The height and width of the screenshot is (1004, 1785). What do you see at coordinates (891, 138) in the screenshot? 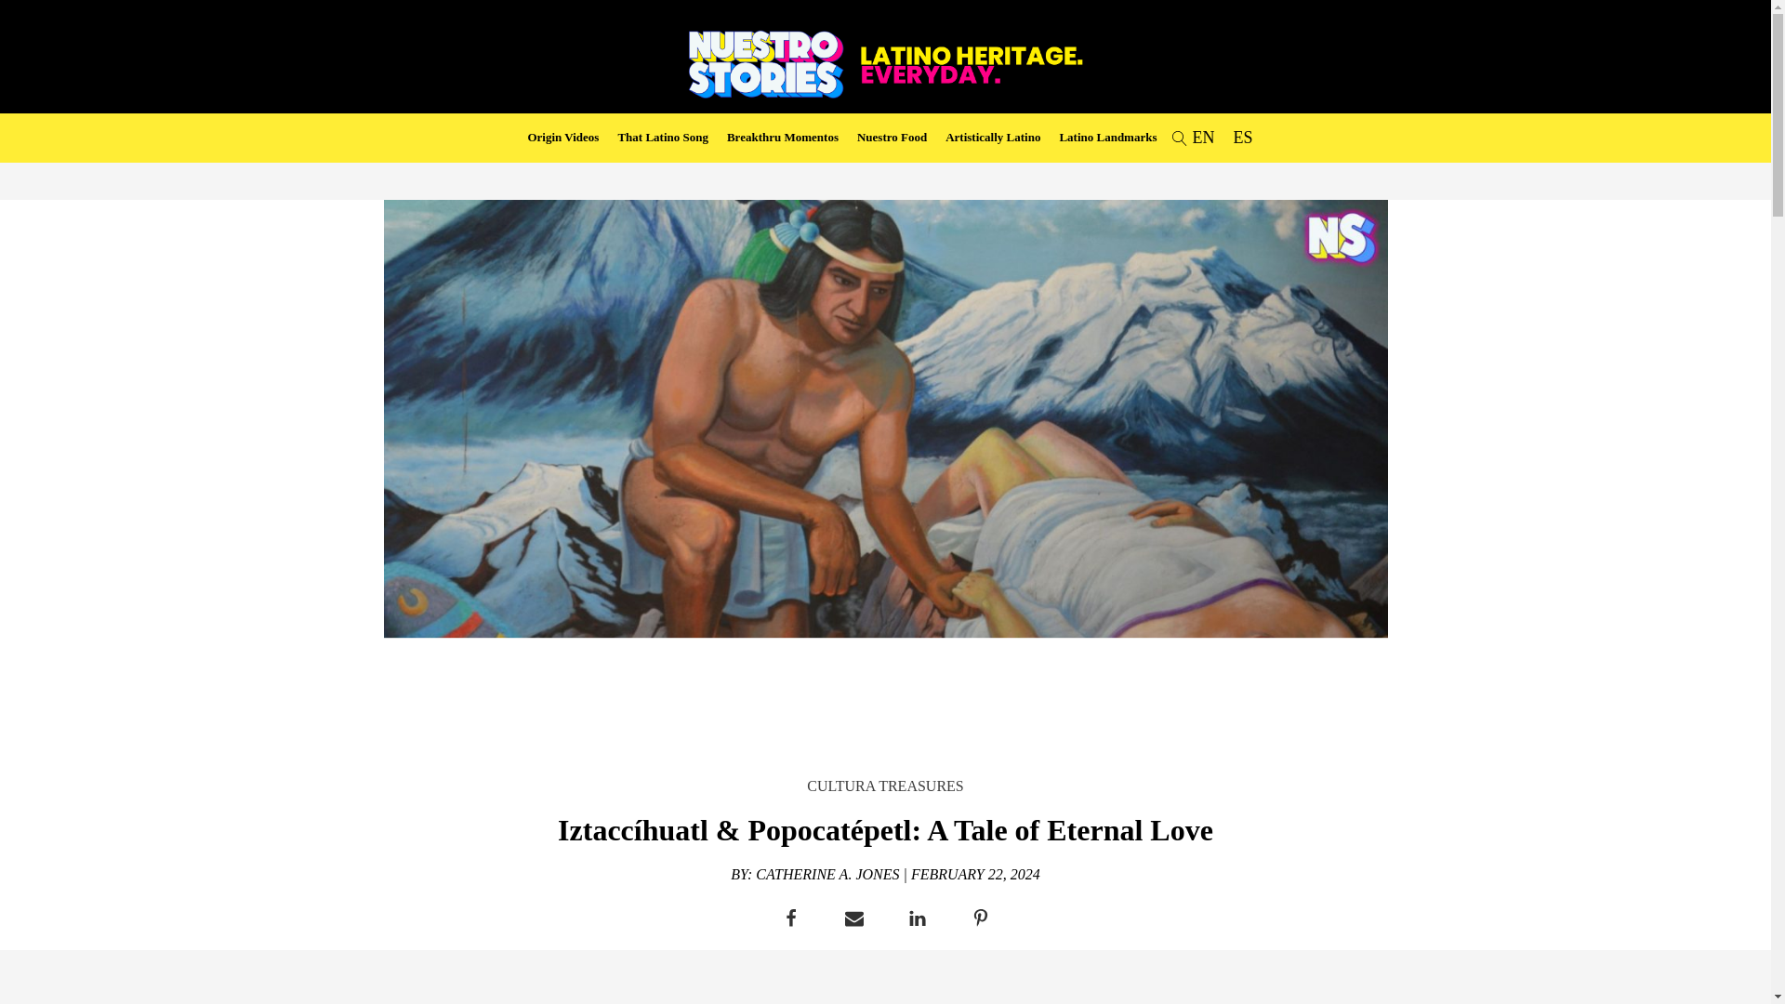
I see `Nuestro Food` at bounding box center [891, 138].